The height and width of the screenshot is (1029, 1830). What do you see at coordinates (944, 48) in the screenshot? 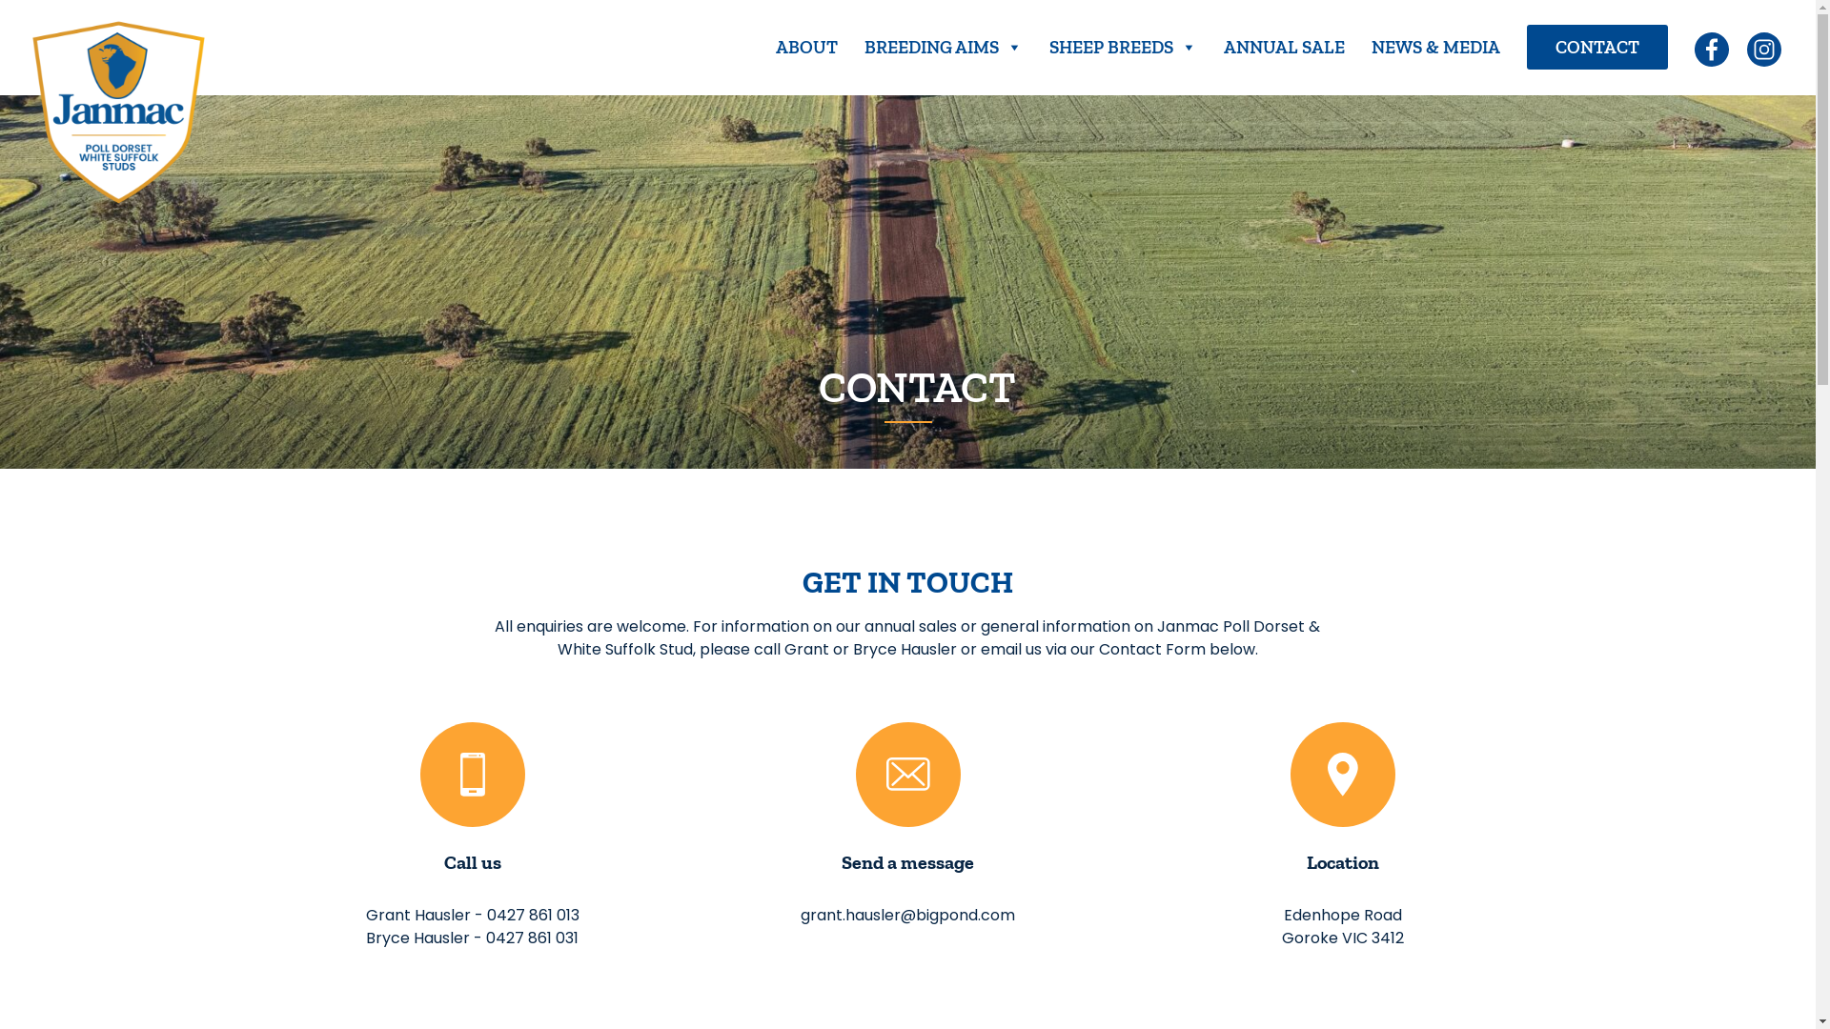
I see `BREEDING AIMS` at bounding box center [944, 48].